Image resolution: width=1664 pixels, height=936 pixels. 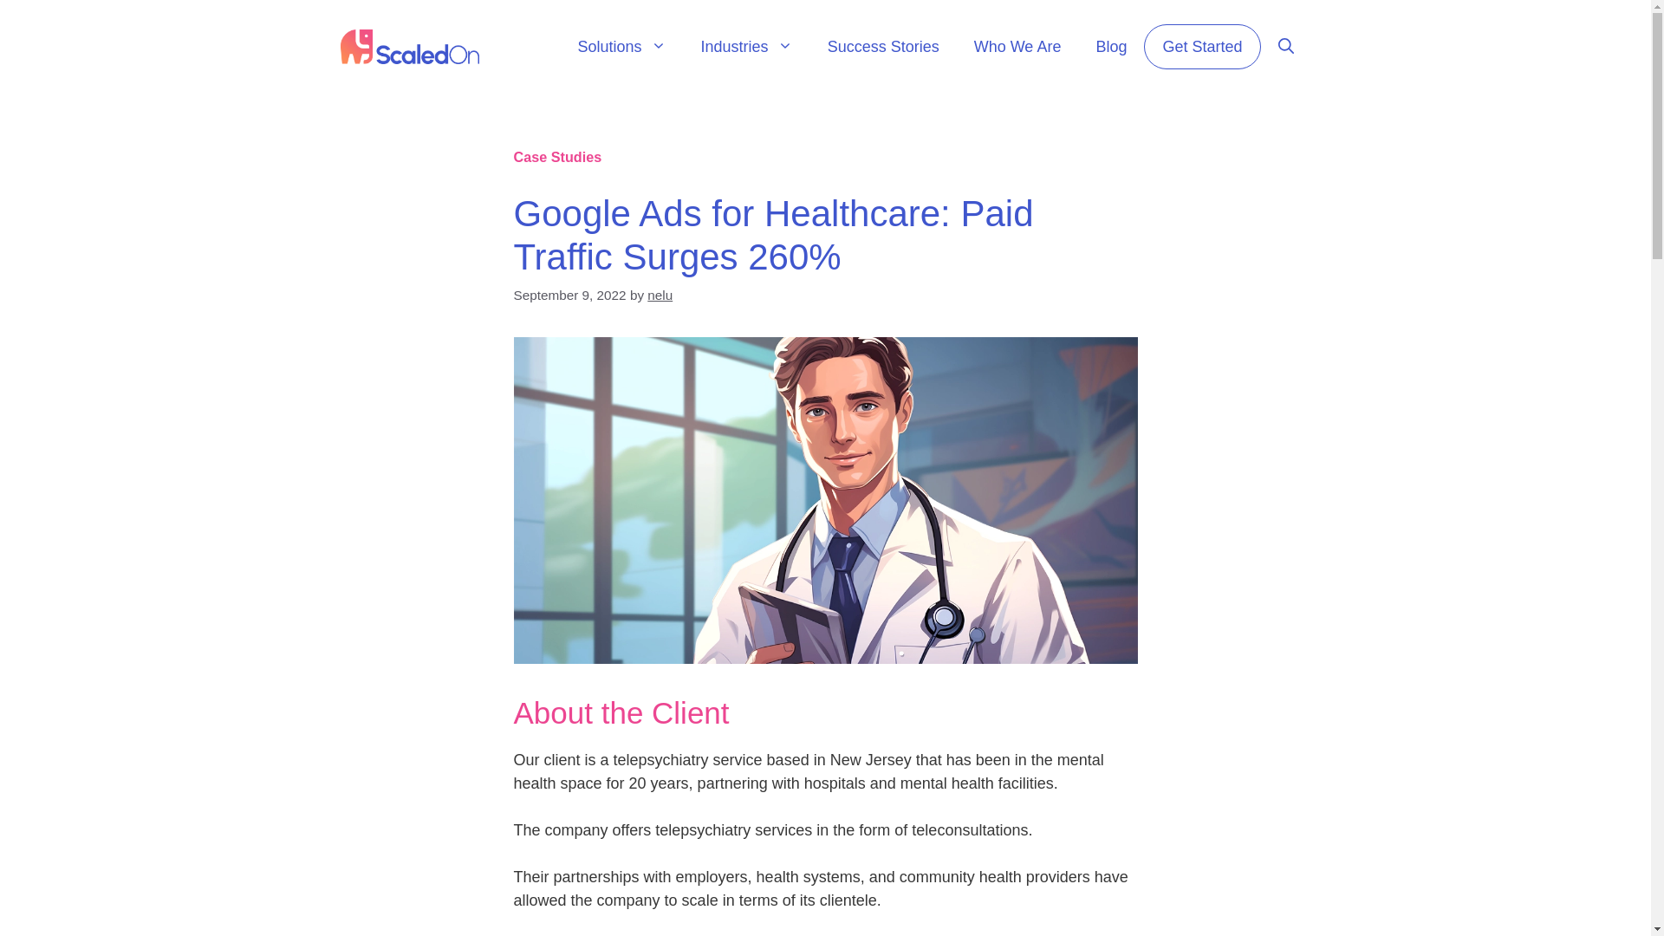 I want to click on Blog, so click(x=1111, y=47).